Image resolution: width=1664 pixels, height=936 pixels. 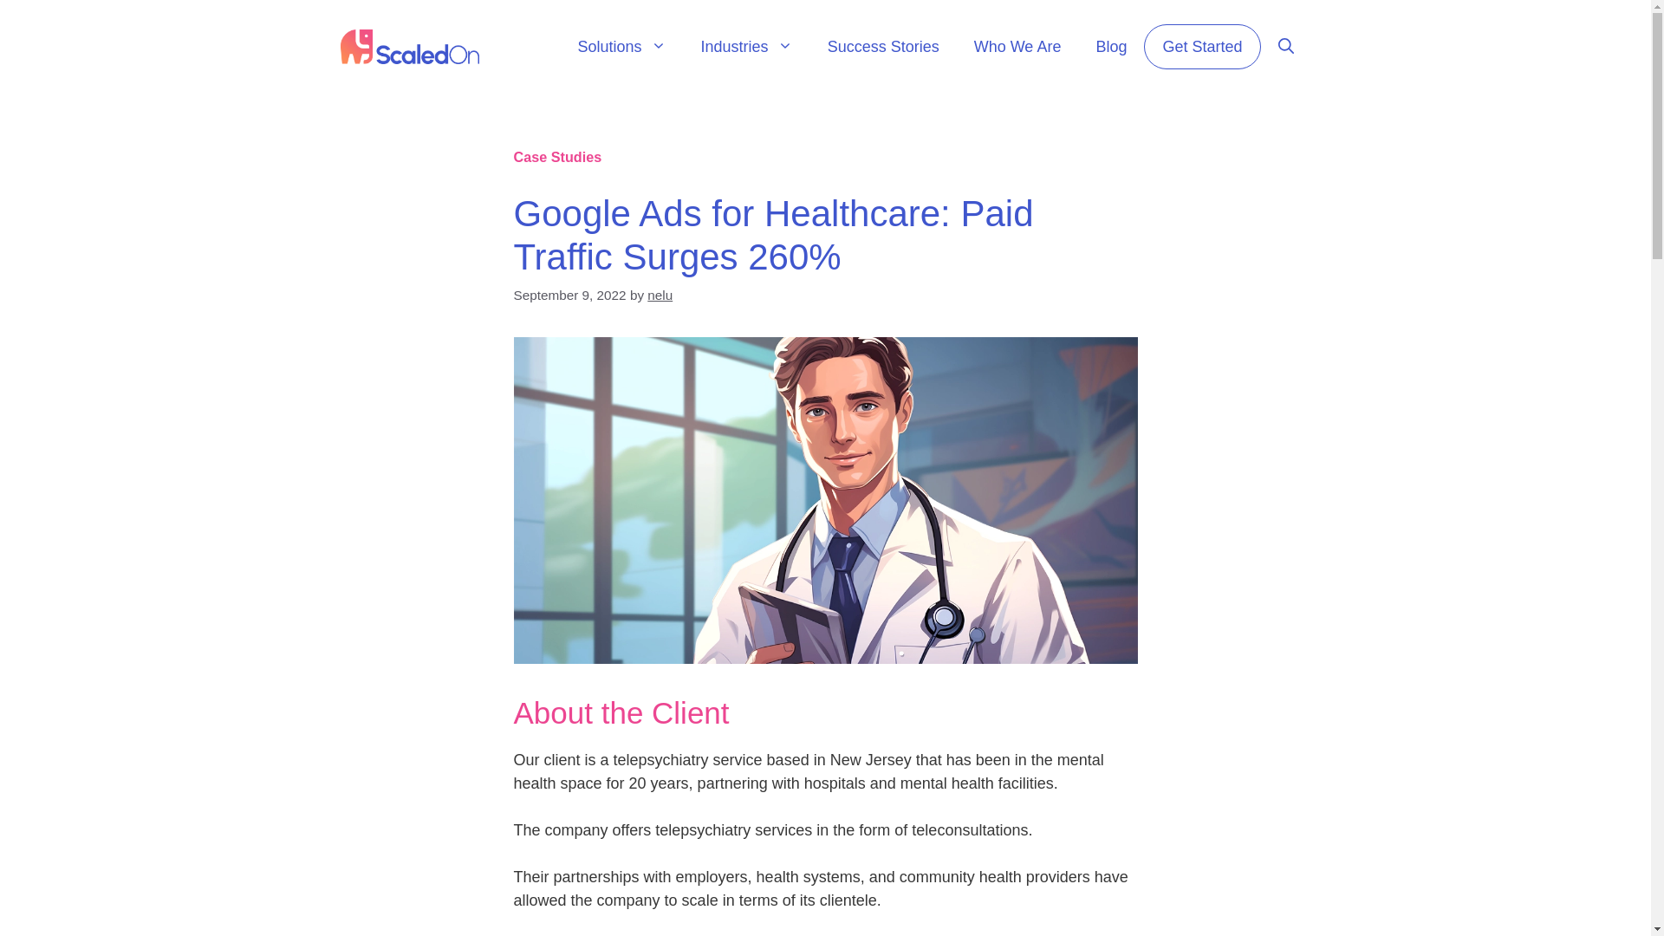 I want to click on Blog, so click(x=1111, y=47).